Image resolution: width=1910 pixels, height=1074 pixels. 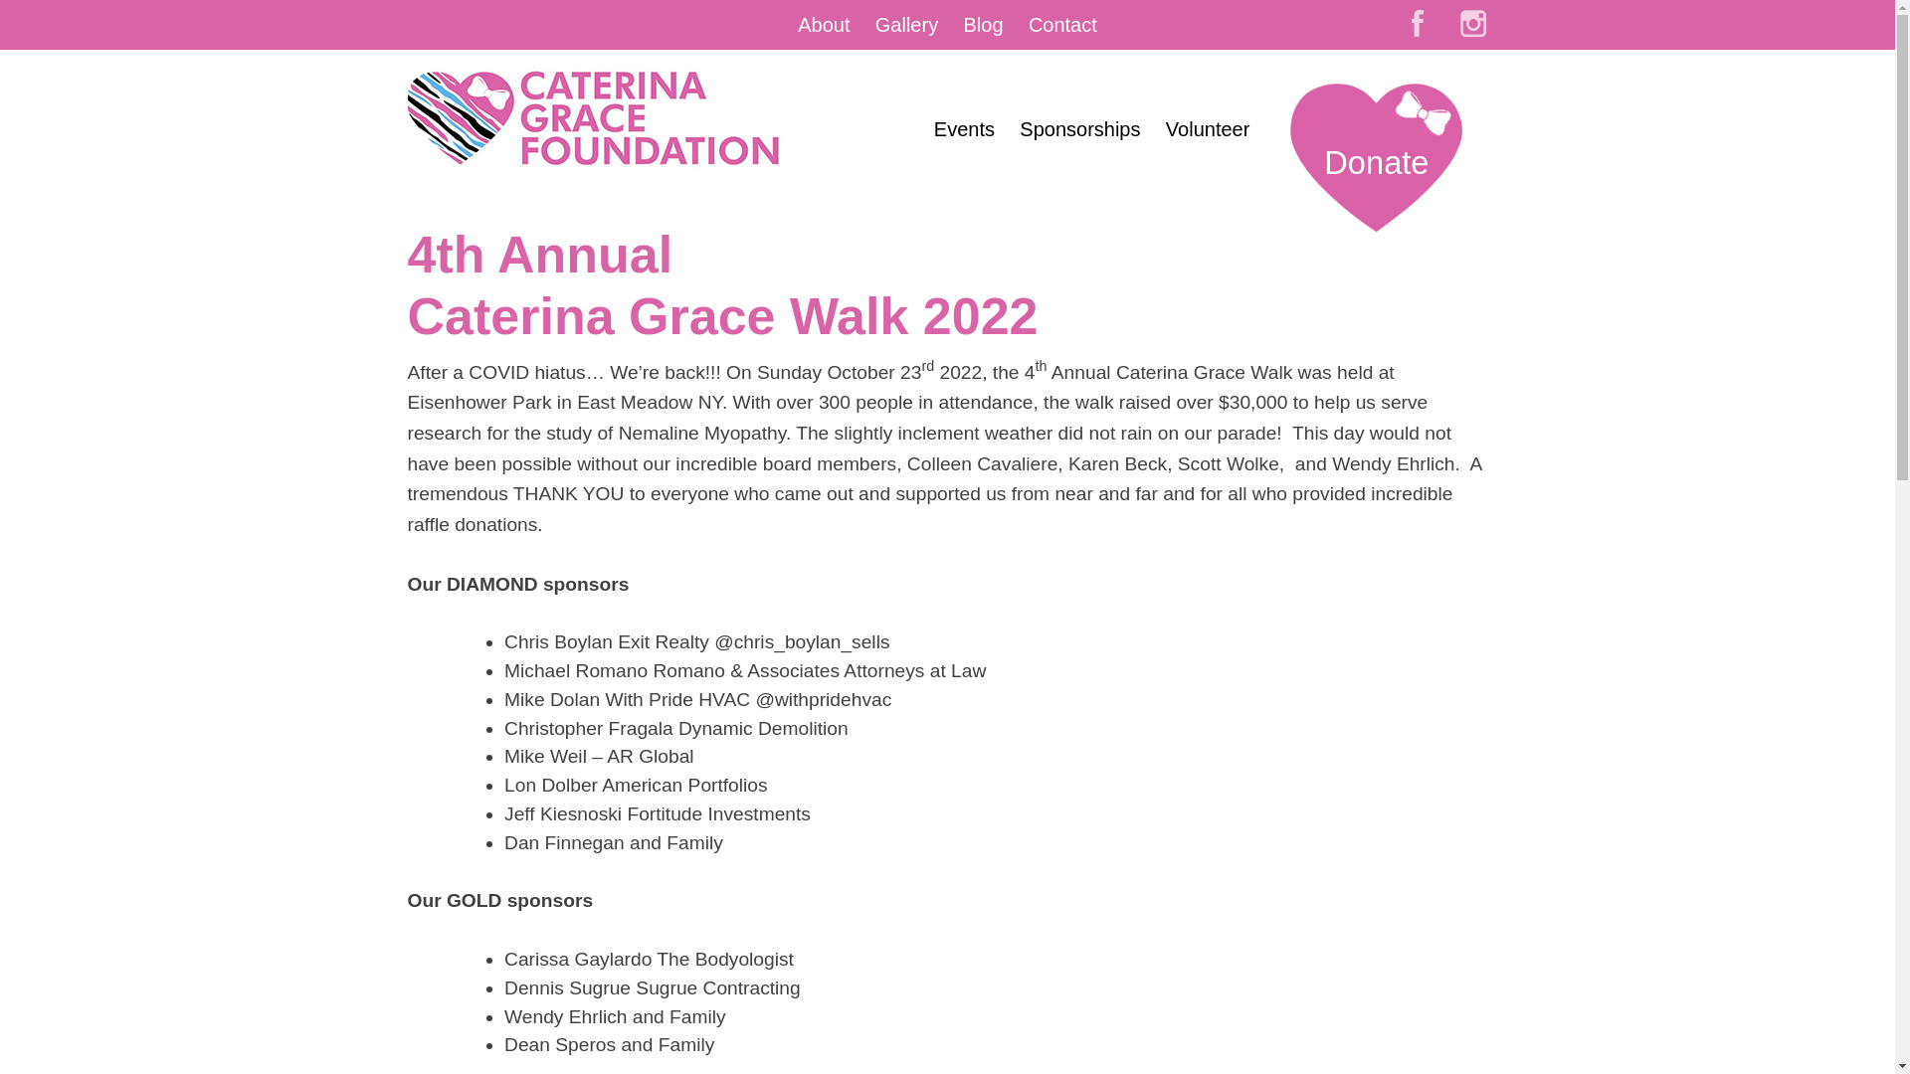 I want to click on About, so click(x=824, y=24).